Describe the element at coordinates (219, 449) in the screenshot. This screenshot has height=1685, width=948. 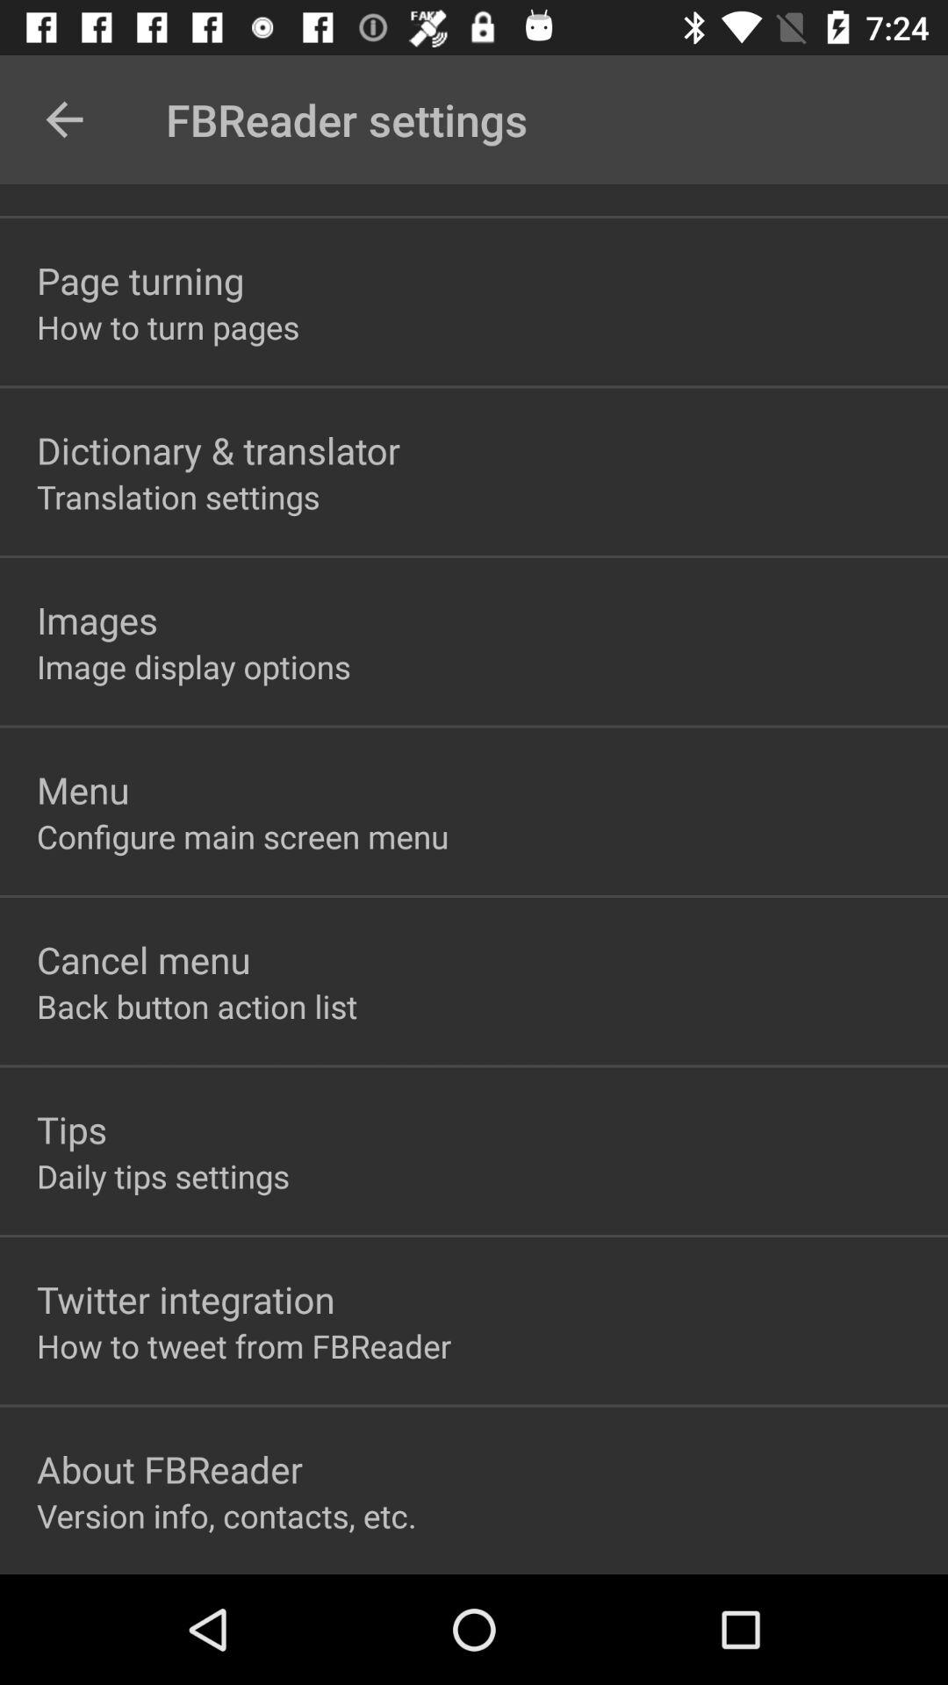
I see `choose dictionary & translator item` at that location.